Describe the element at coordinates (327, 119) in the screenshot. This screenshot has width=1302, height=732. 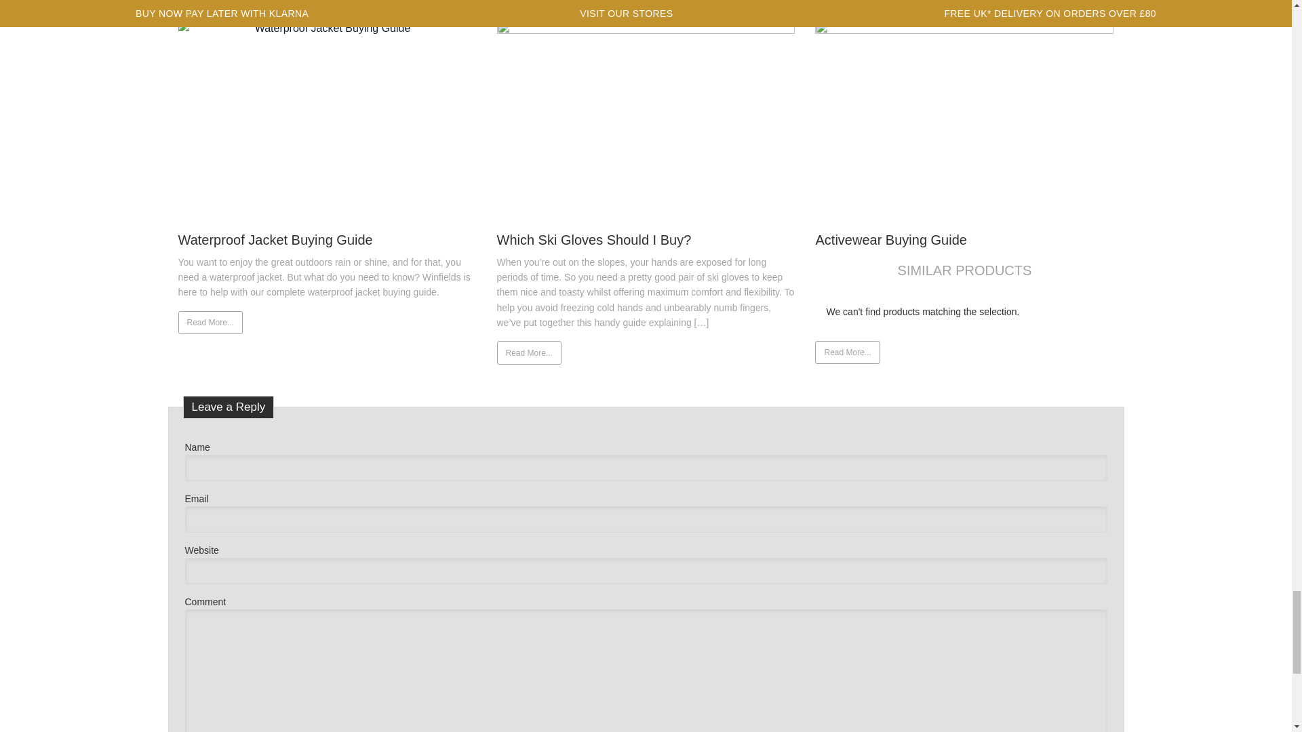
I see `Waterproof Jacket Buying Guide` at that location.